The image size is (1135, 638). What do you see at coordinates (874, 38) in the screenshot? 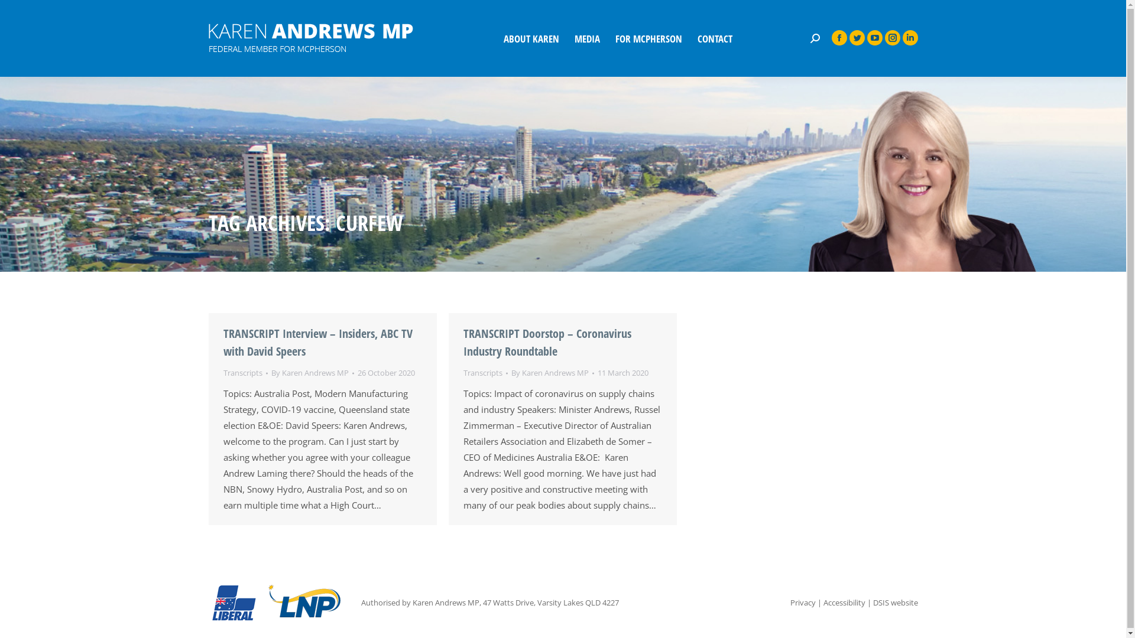
I see `YouTube page opens in new window` at bounding box center [874, 38].